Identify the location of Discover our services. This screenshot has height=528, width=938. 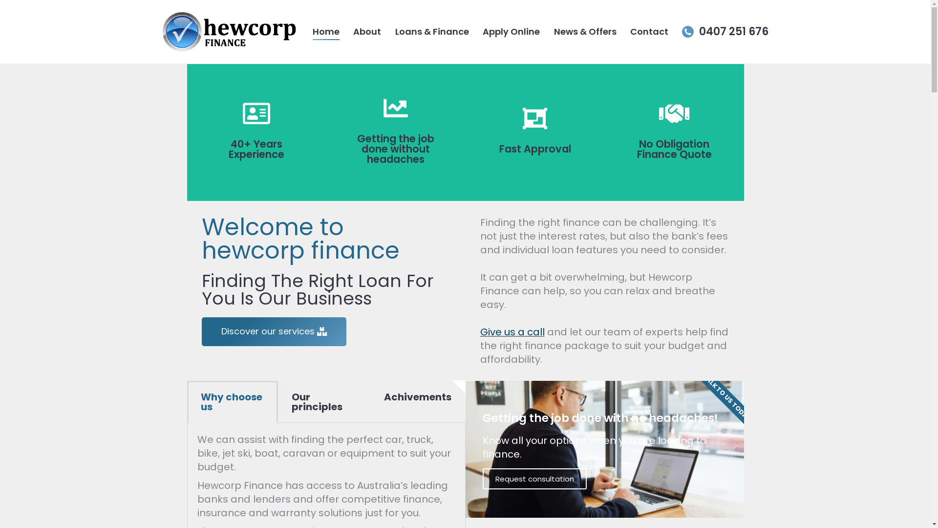
(274, 331).